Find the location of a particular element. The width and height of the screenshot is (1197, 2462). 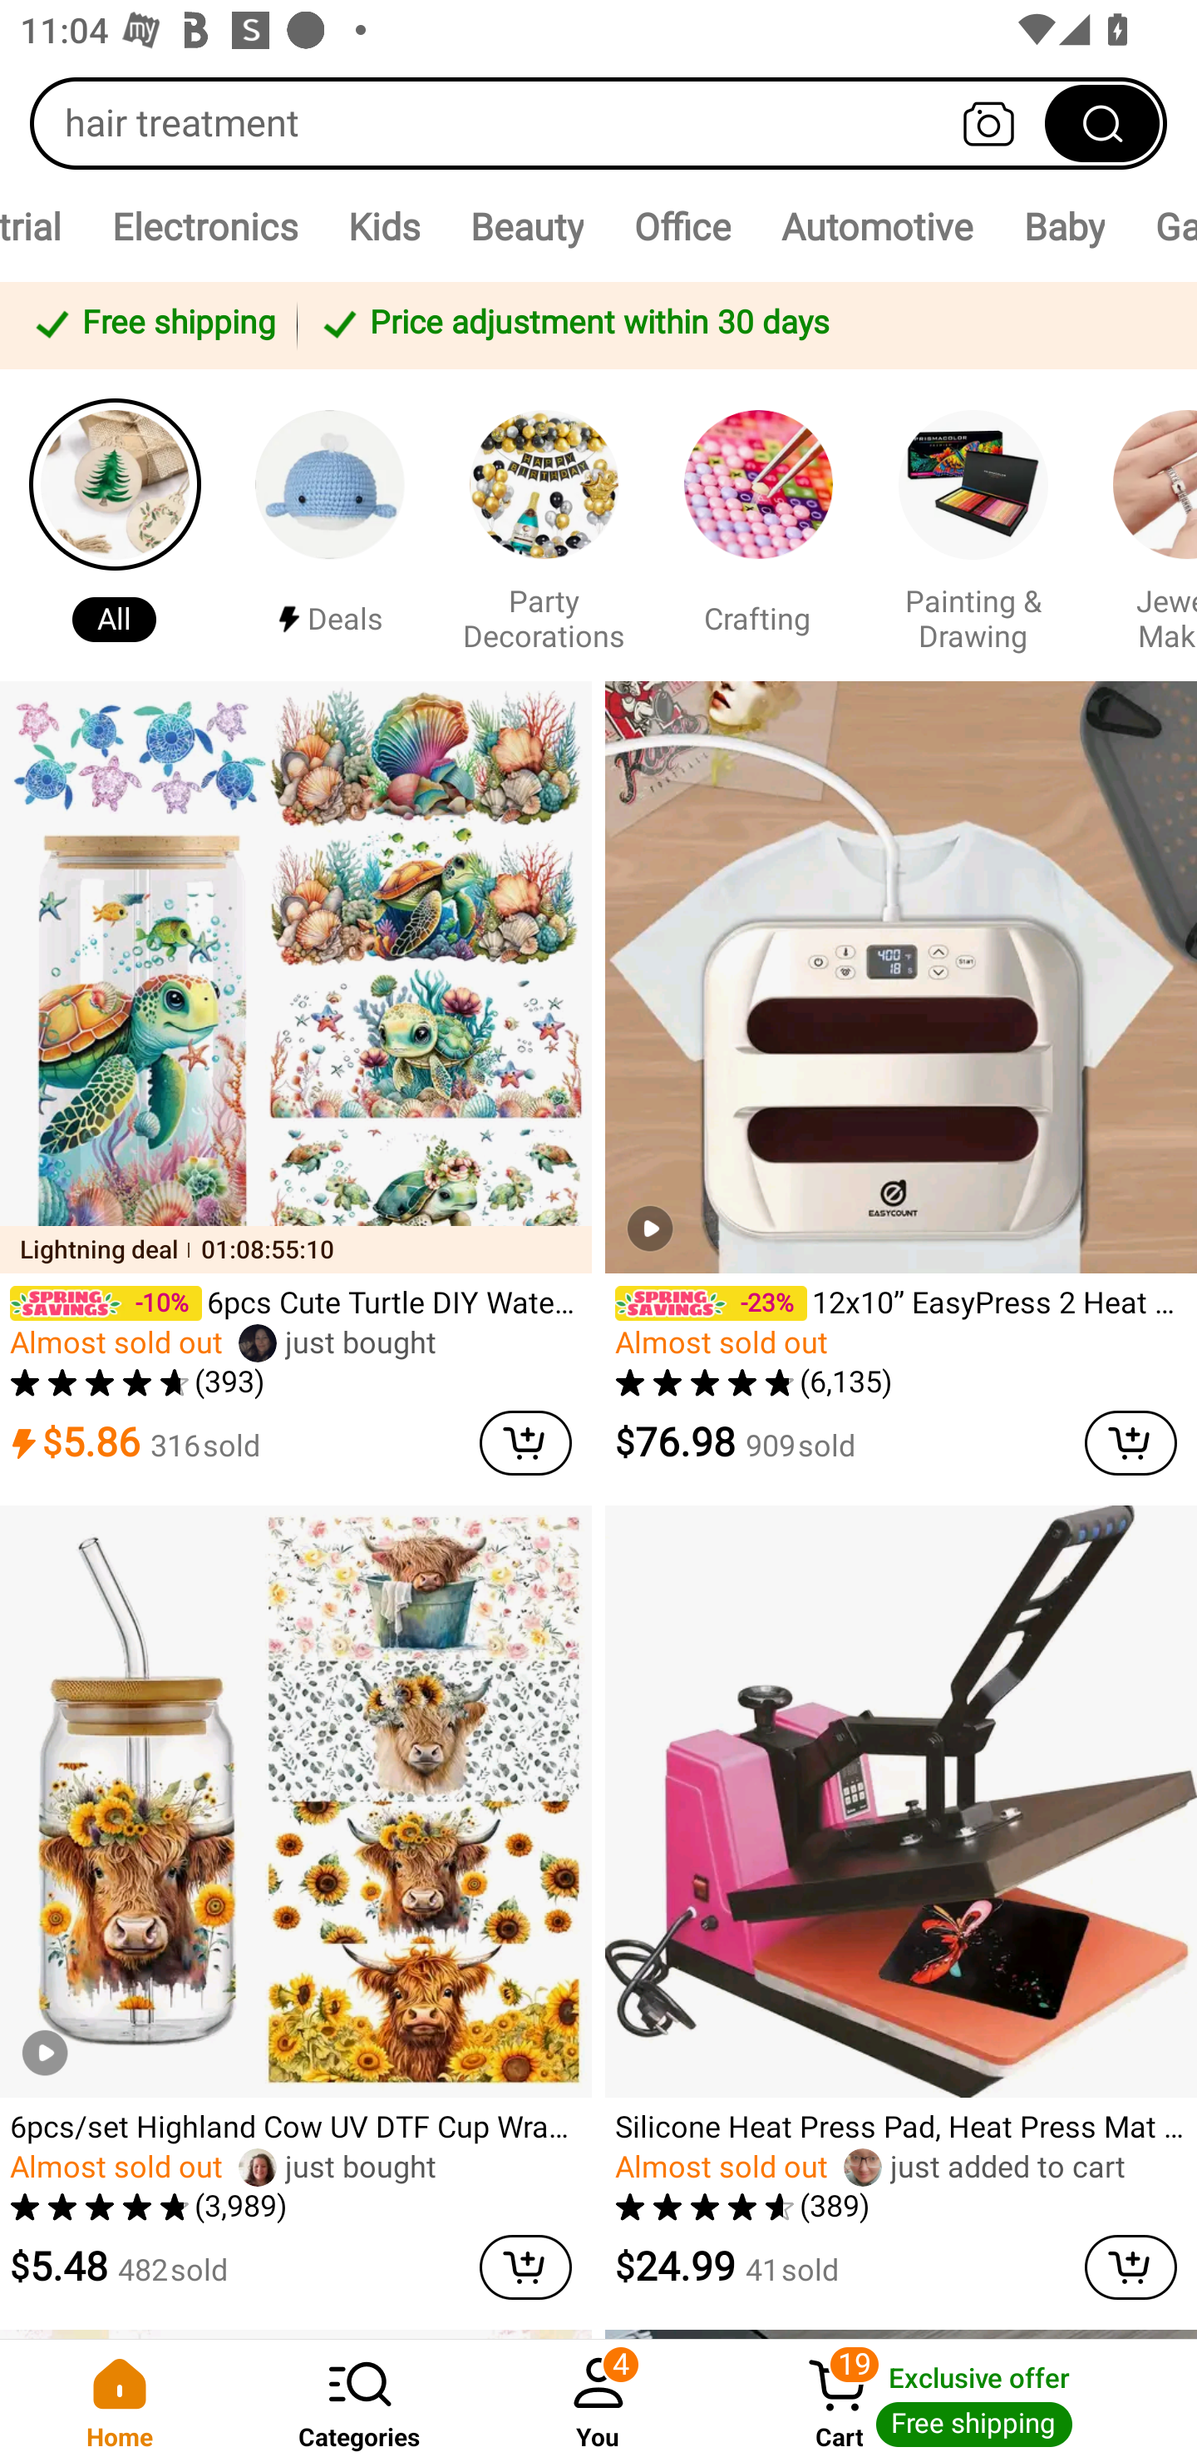

Home is located at coordinates (120, 2400).